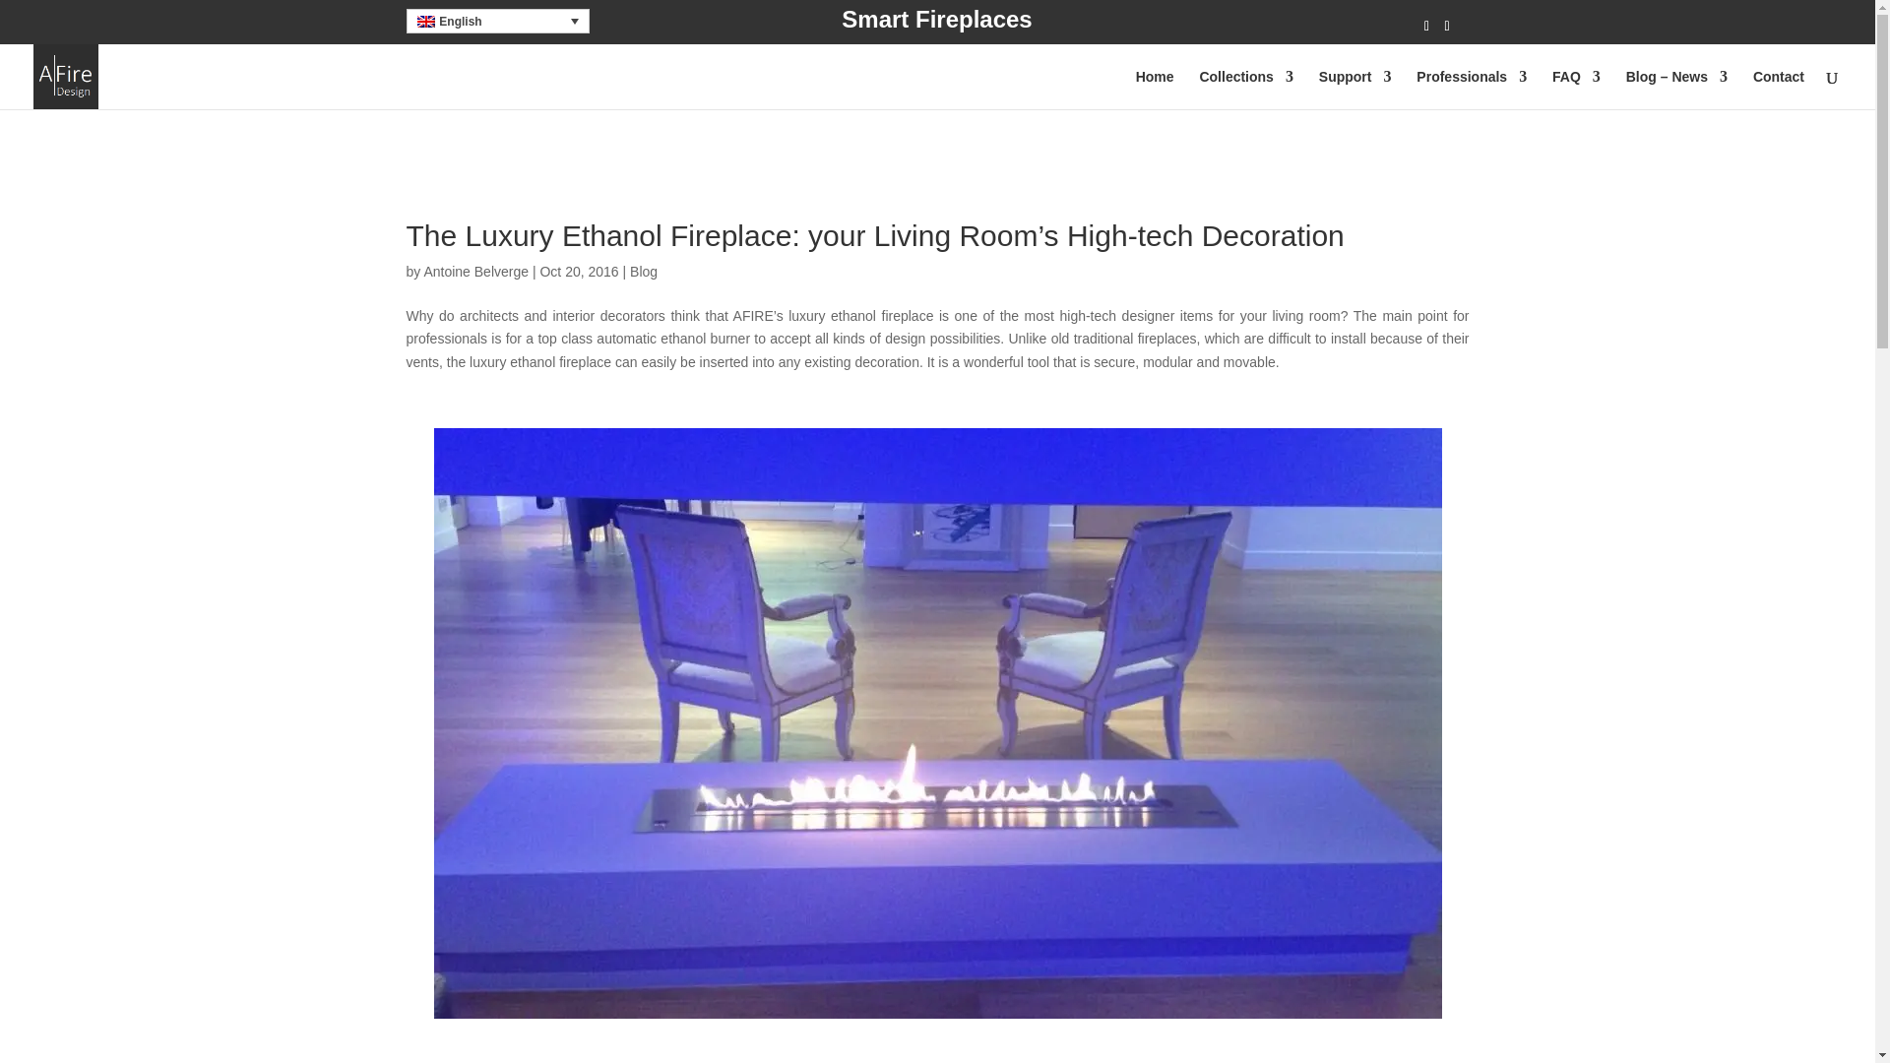 This screenshot has width=1890, height=1063. What do you see at coordinates (1154, 89) in the screenshot?
I see `Home` at bounding box center [1154, 89].